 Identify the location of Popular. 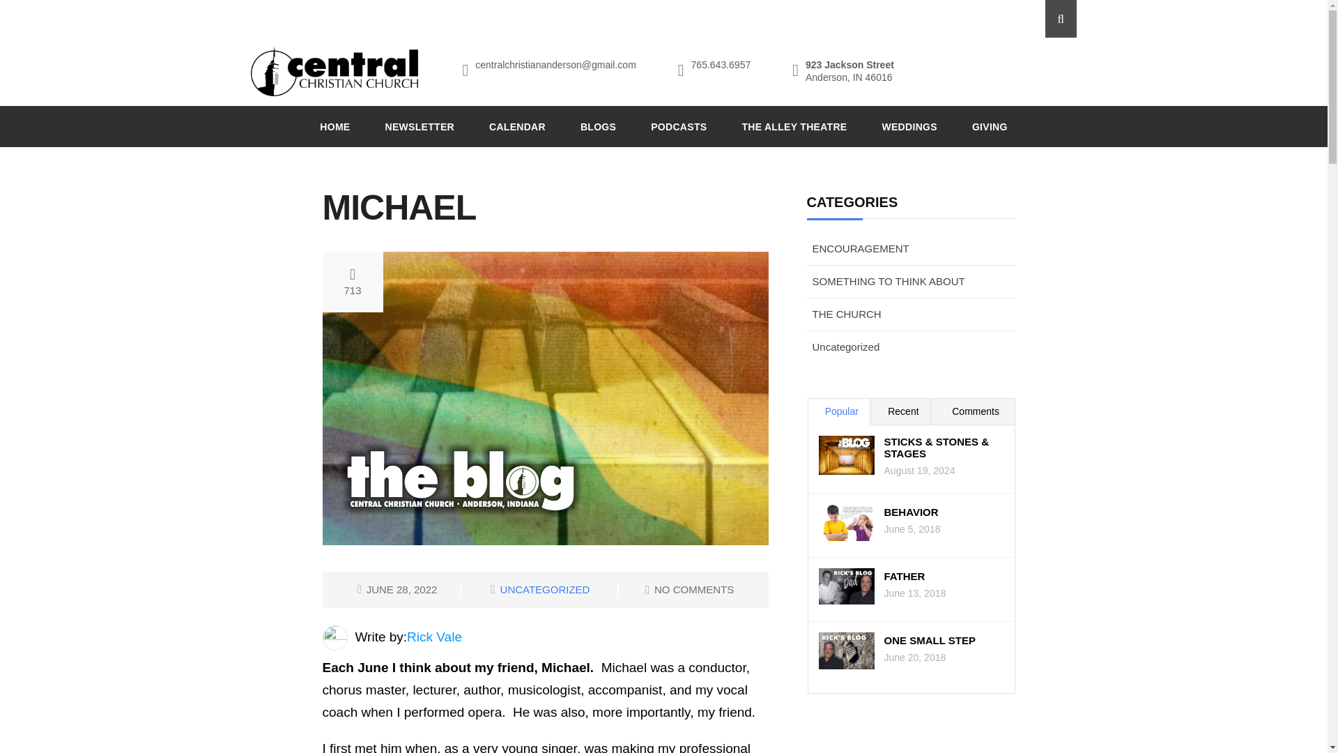
(842, 411).